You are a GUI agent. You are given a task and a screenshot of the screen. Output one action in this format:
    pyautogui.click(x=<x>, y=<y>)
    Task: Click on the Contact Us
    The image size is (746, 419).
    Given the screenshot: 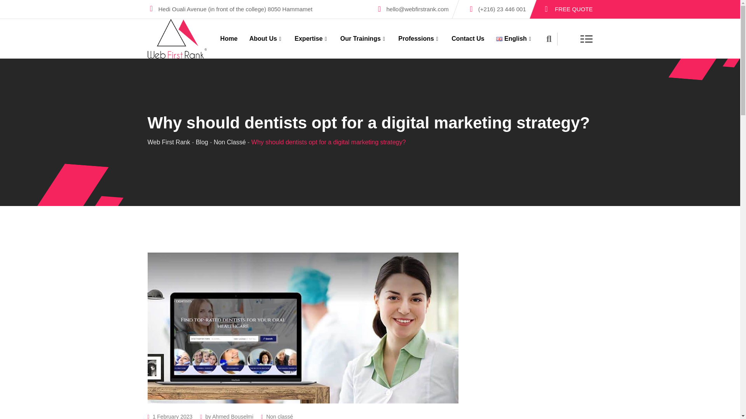 What is the action you would take?
    pyautogui.click(x=468, y=39)
    